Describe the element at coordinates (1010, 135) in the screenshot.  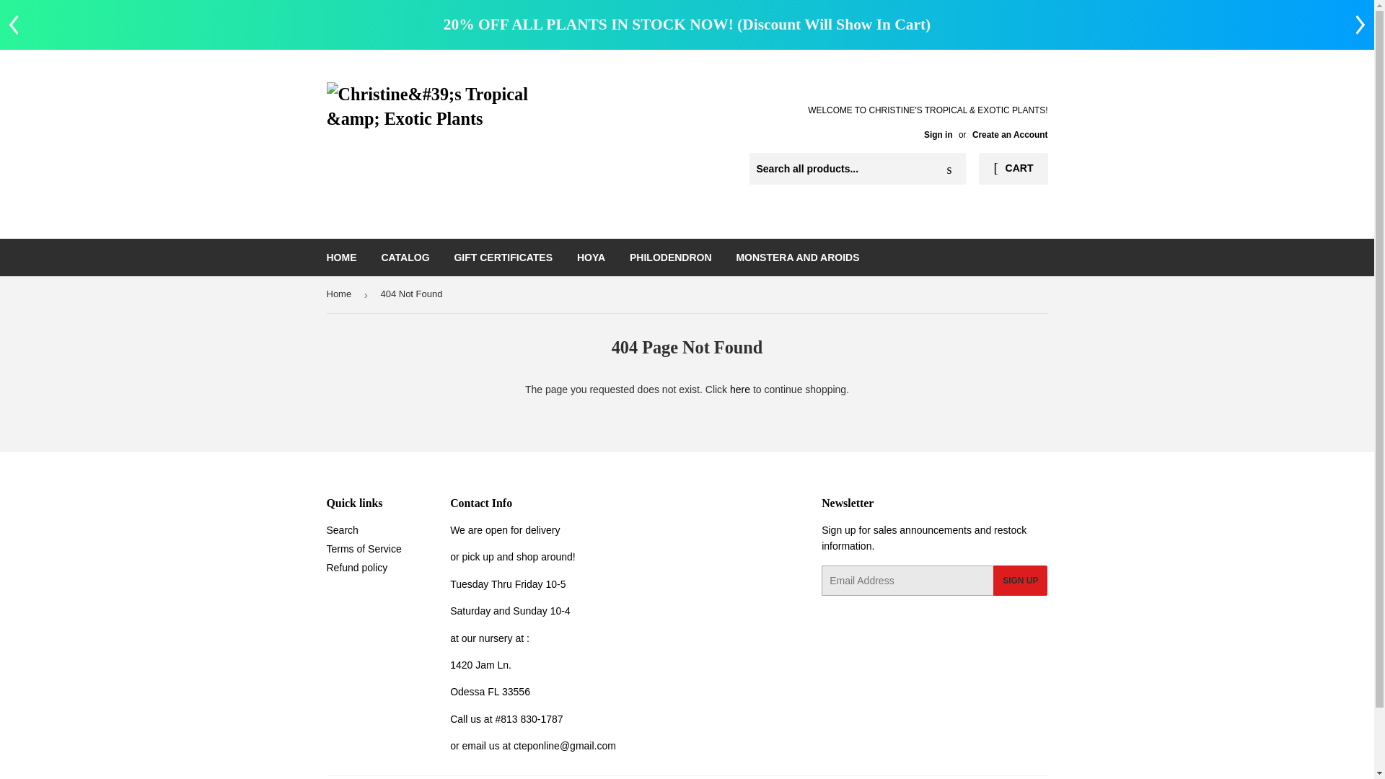
I see `Create an Account` at that location.